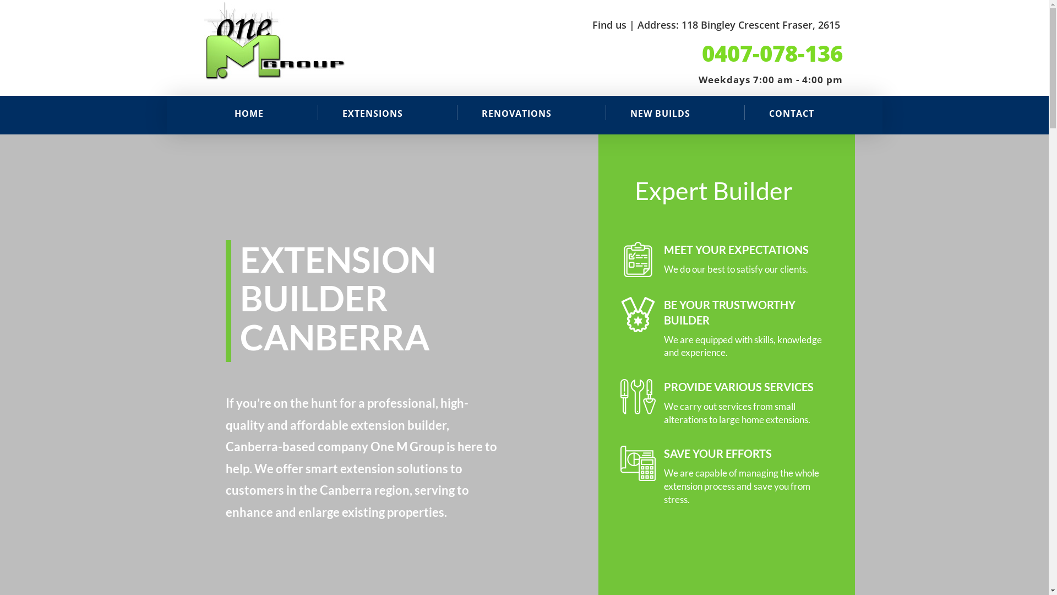 This screenshot has height=595, width=1057. Describe the element at coordinates (792, 113) in the screenshot. I see `CONTACT` at that location.